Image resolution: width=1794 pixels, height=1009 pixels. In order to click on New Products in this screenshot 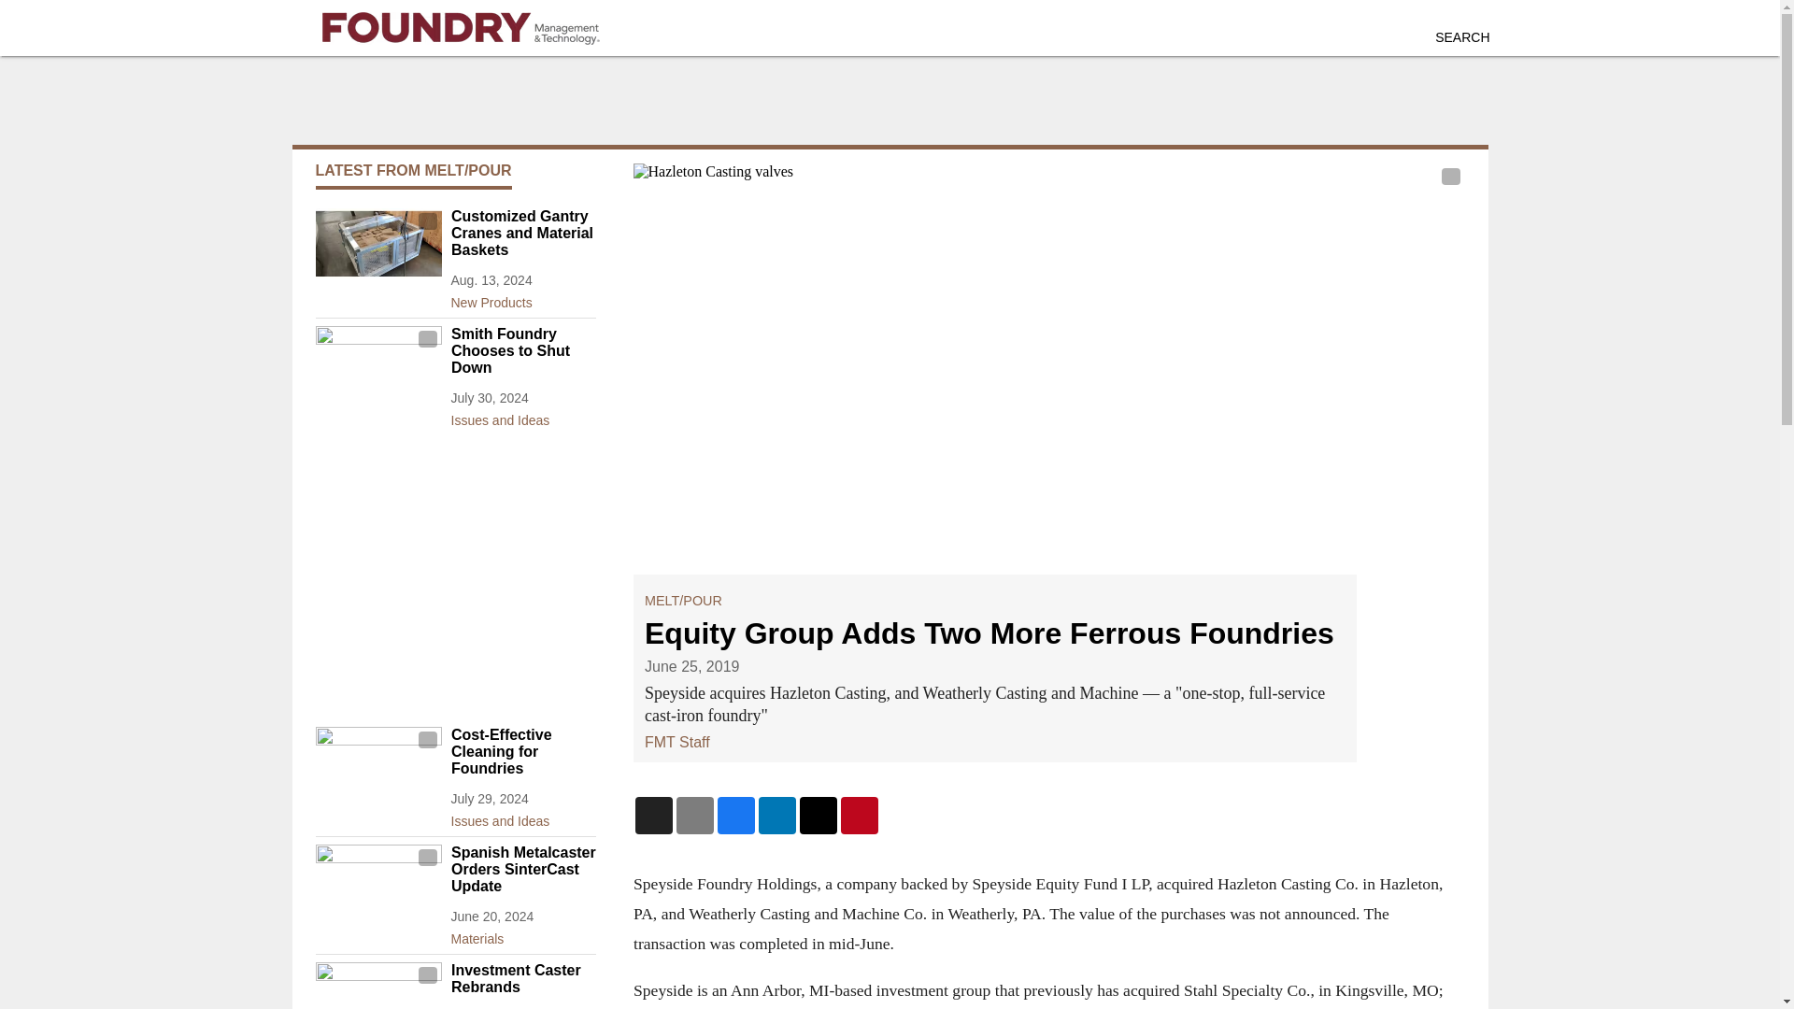, I will do `click(522, 298)`.